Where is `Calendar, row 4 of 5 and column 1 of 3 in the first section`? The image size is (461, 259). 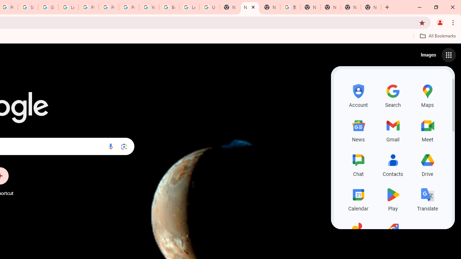
Calendar, row 4 of 5 and column 1 of 3 in the first section is located at coordinates (358, 199).